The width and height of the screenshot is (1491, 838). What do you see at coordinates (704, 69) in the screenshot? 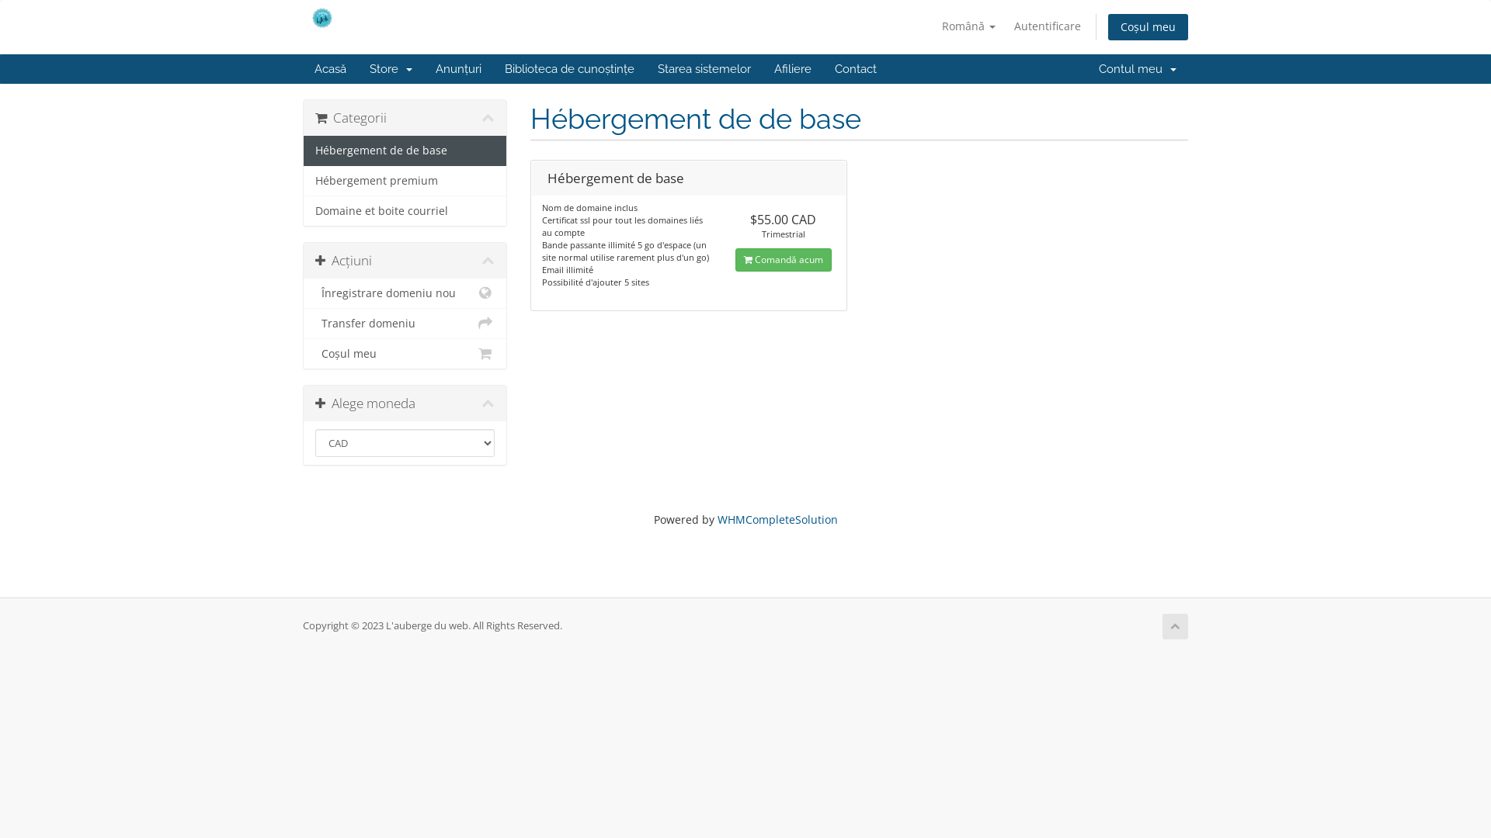
I see `Starea sistemelor` at bounding box center [704, 69].